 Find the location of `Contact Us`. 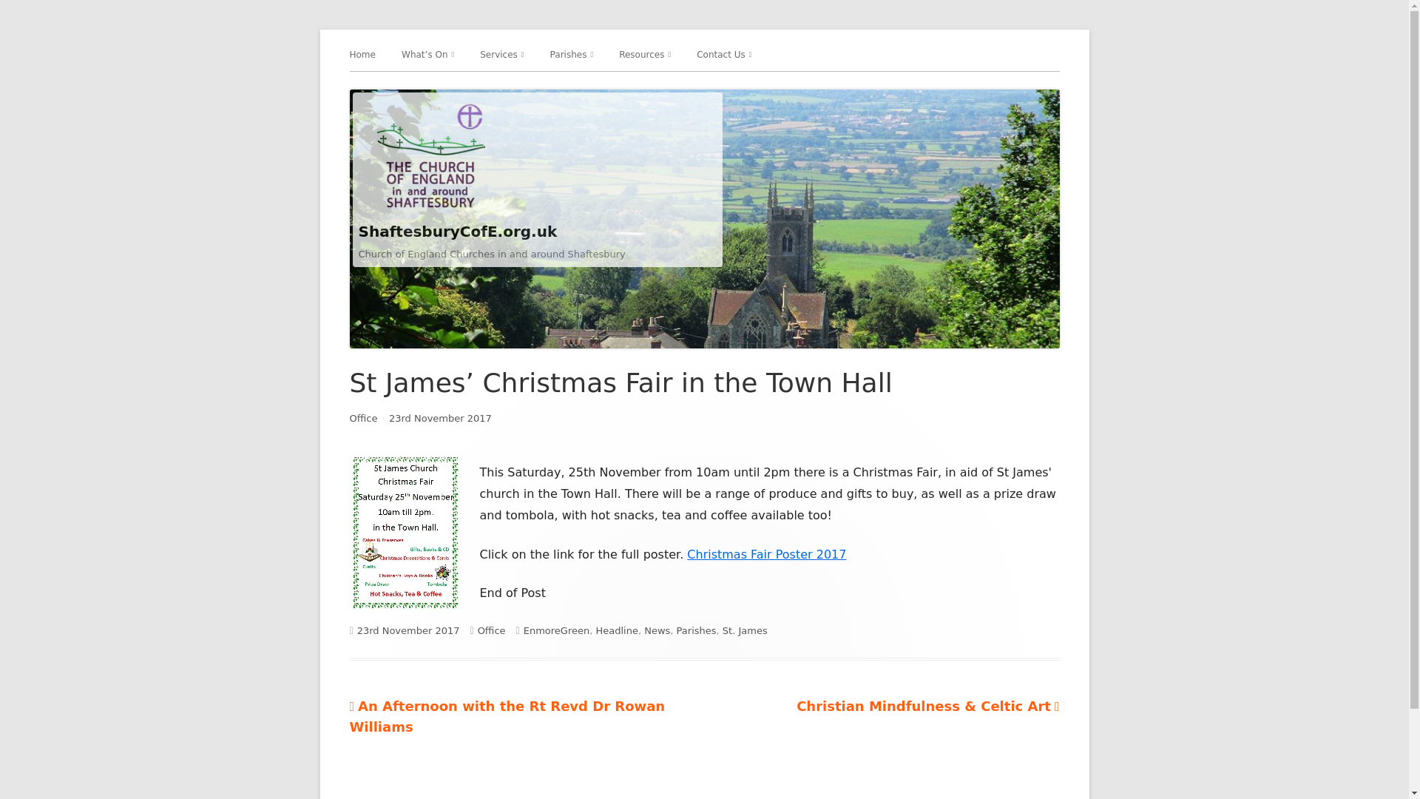

Contact Us is located at coordinates (723, 55).